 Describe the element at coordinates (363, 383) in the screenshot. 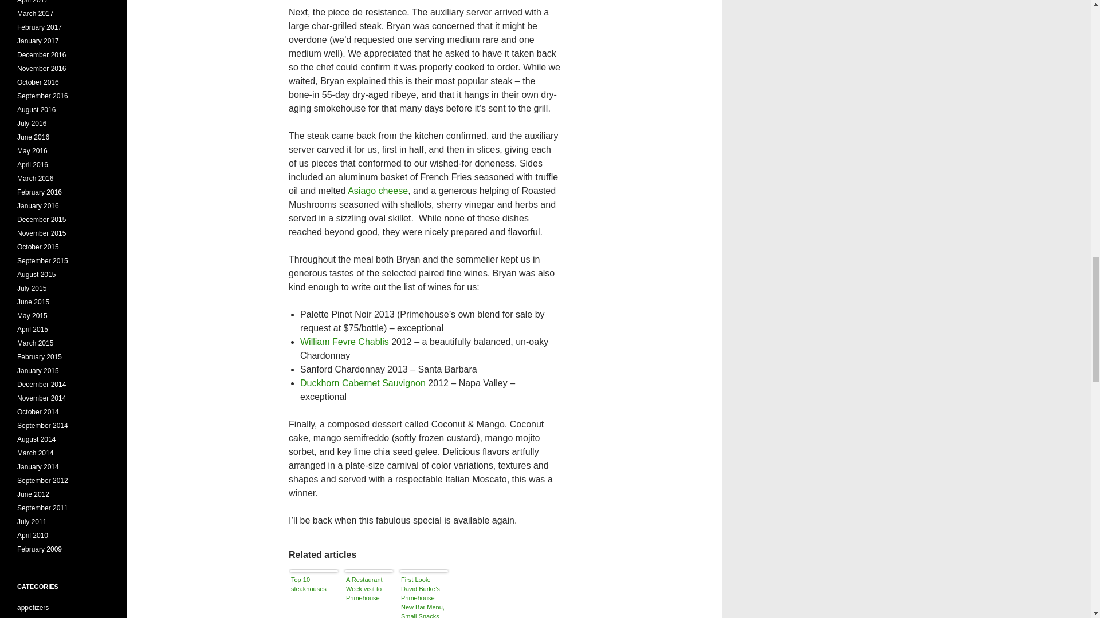

I see `Duckhorn Cabernet Sauvignon` at that location.